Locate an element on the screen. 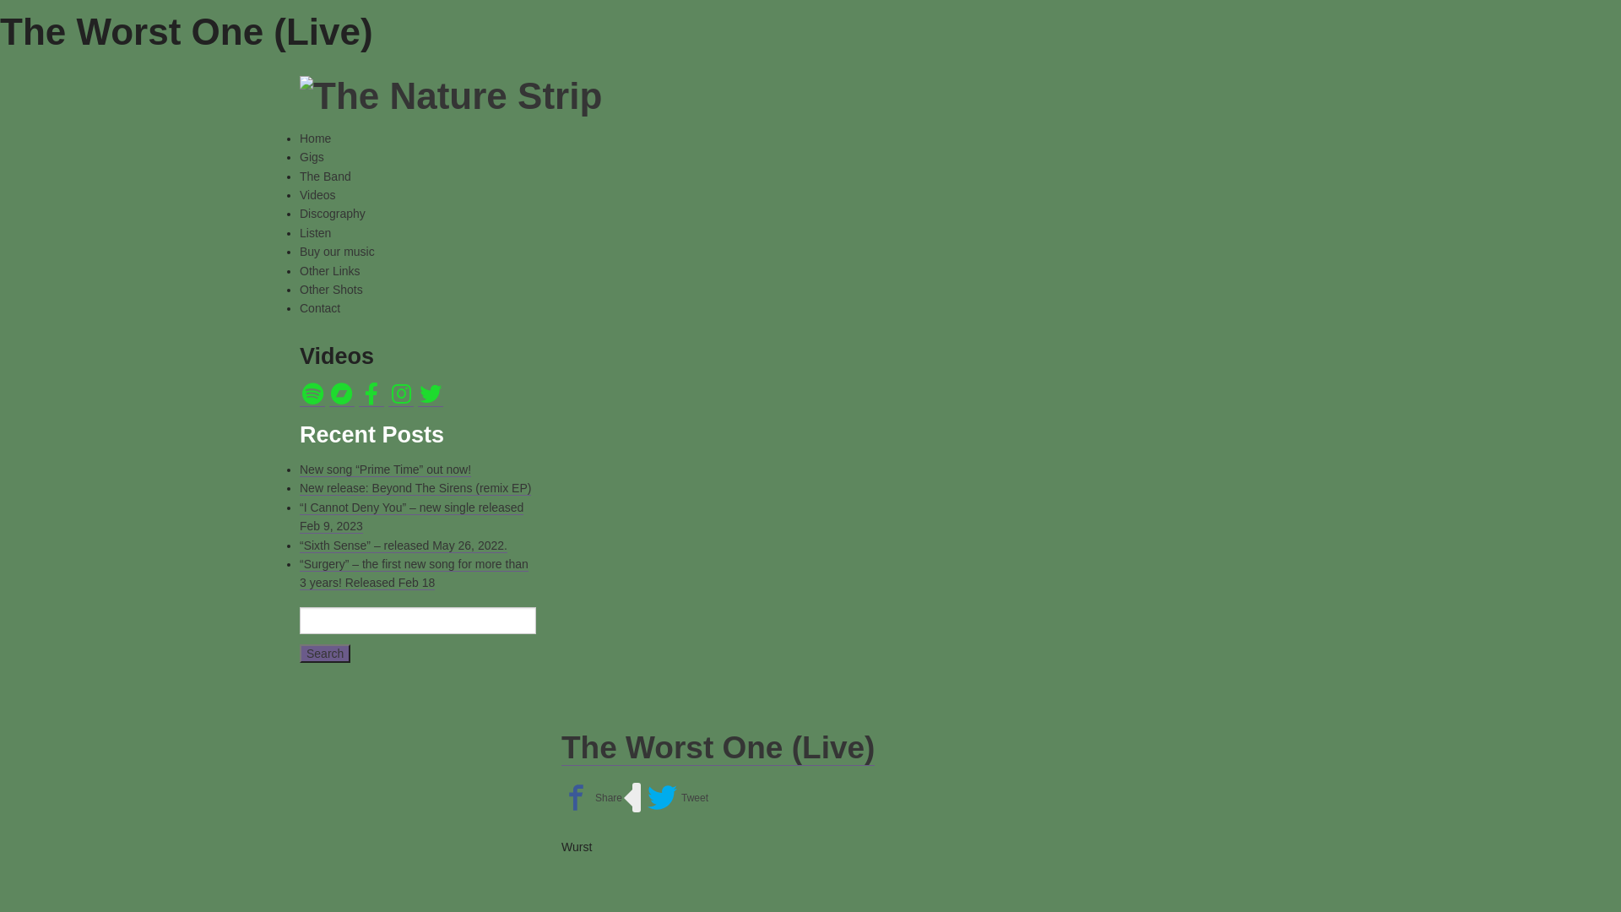  New release: Beyond The Sirens (remix EP) is located at coordinates (415, 488).